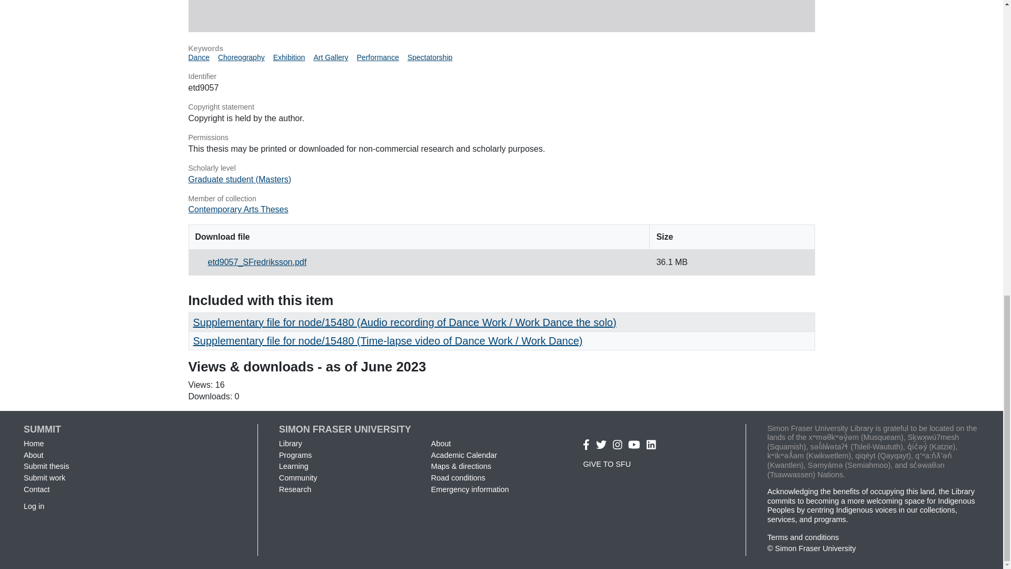  I want to click on Identifier, so click(501, 77).